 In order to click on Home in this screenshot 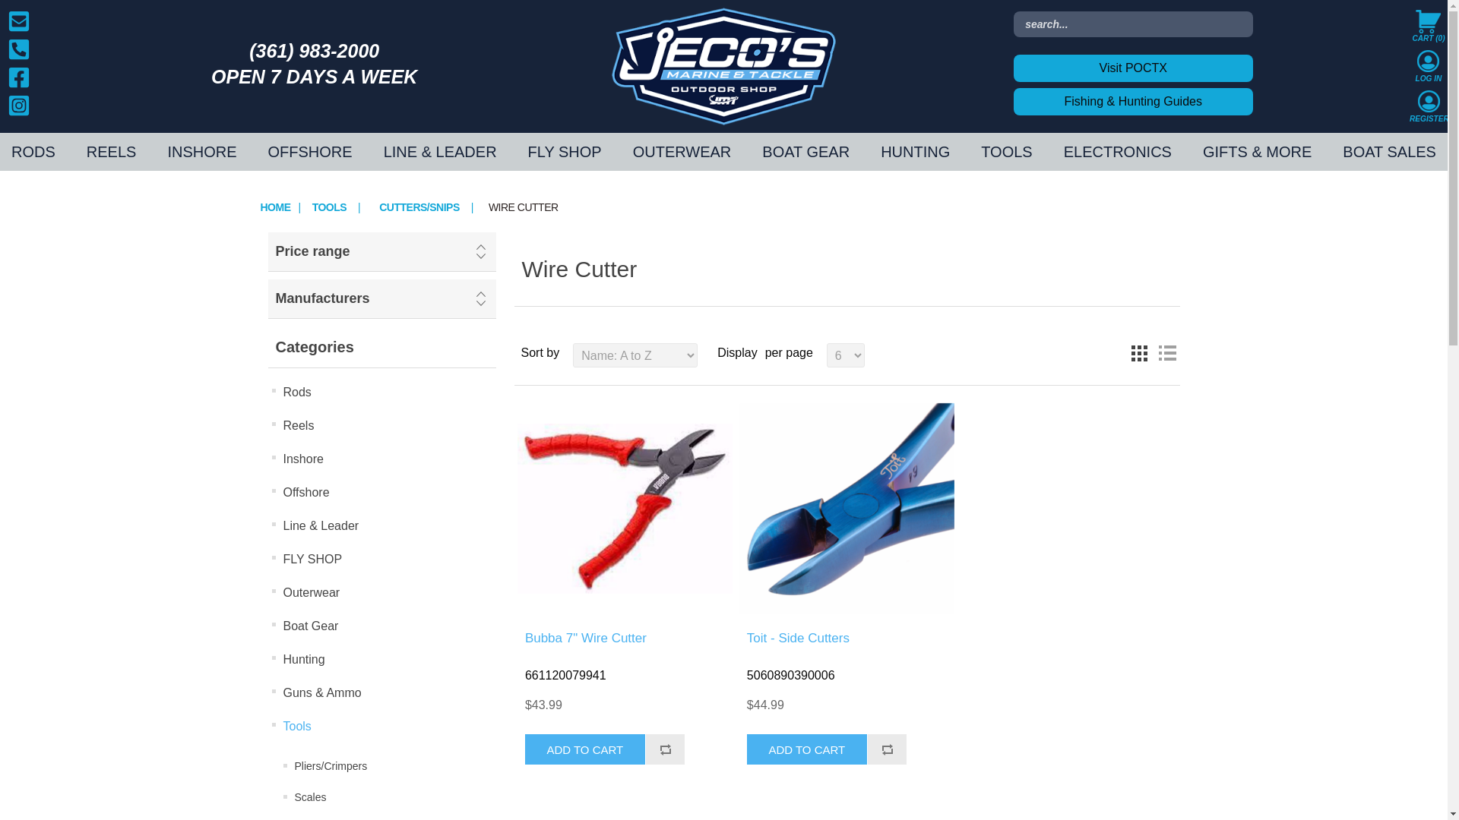, I will do `click(275, 207)`.